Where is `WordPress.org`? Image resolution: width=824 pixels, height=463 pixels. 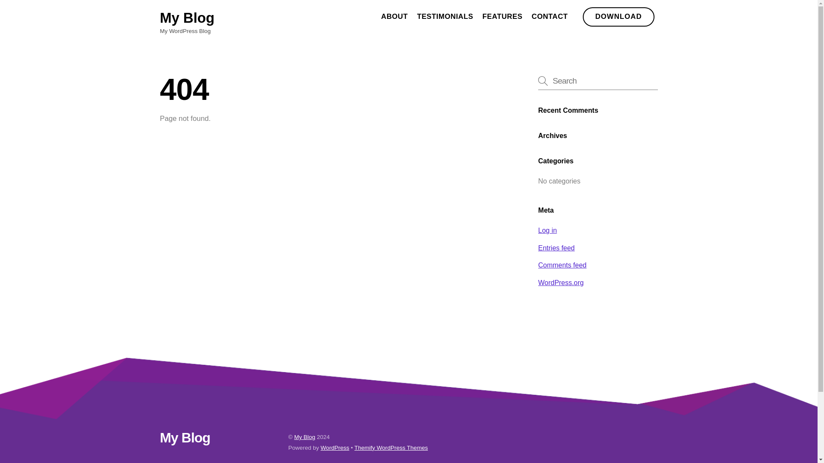
WordPress.org is located at coordinates (502, 17).